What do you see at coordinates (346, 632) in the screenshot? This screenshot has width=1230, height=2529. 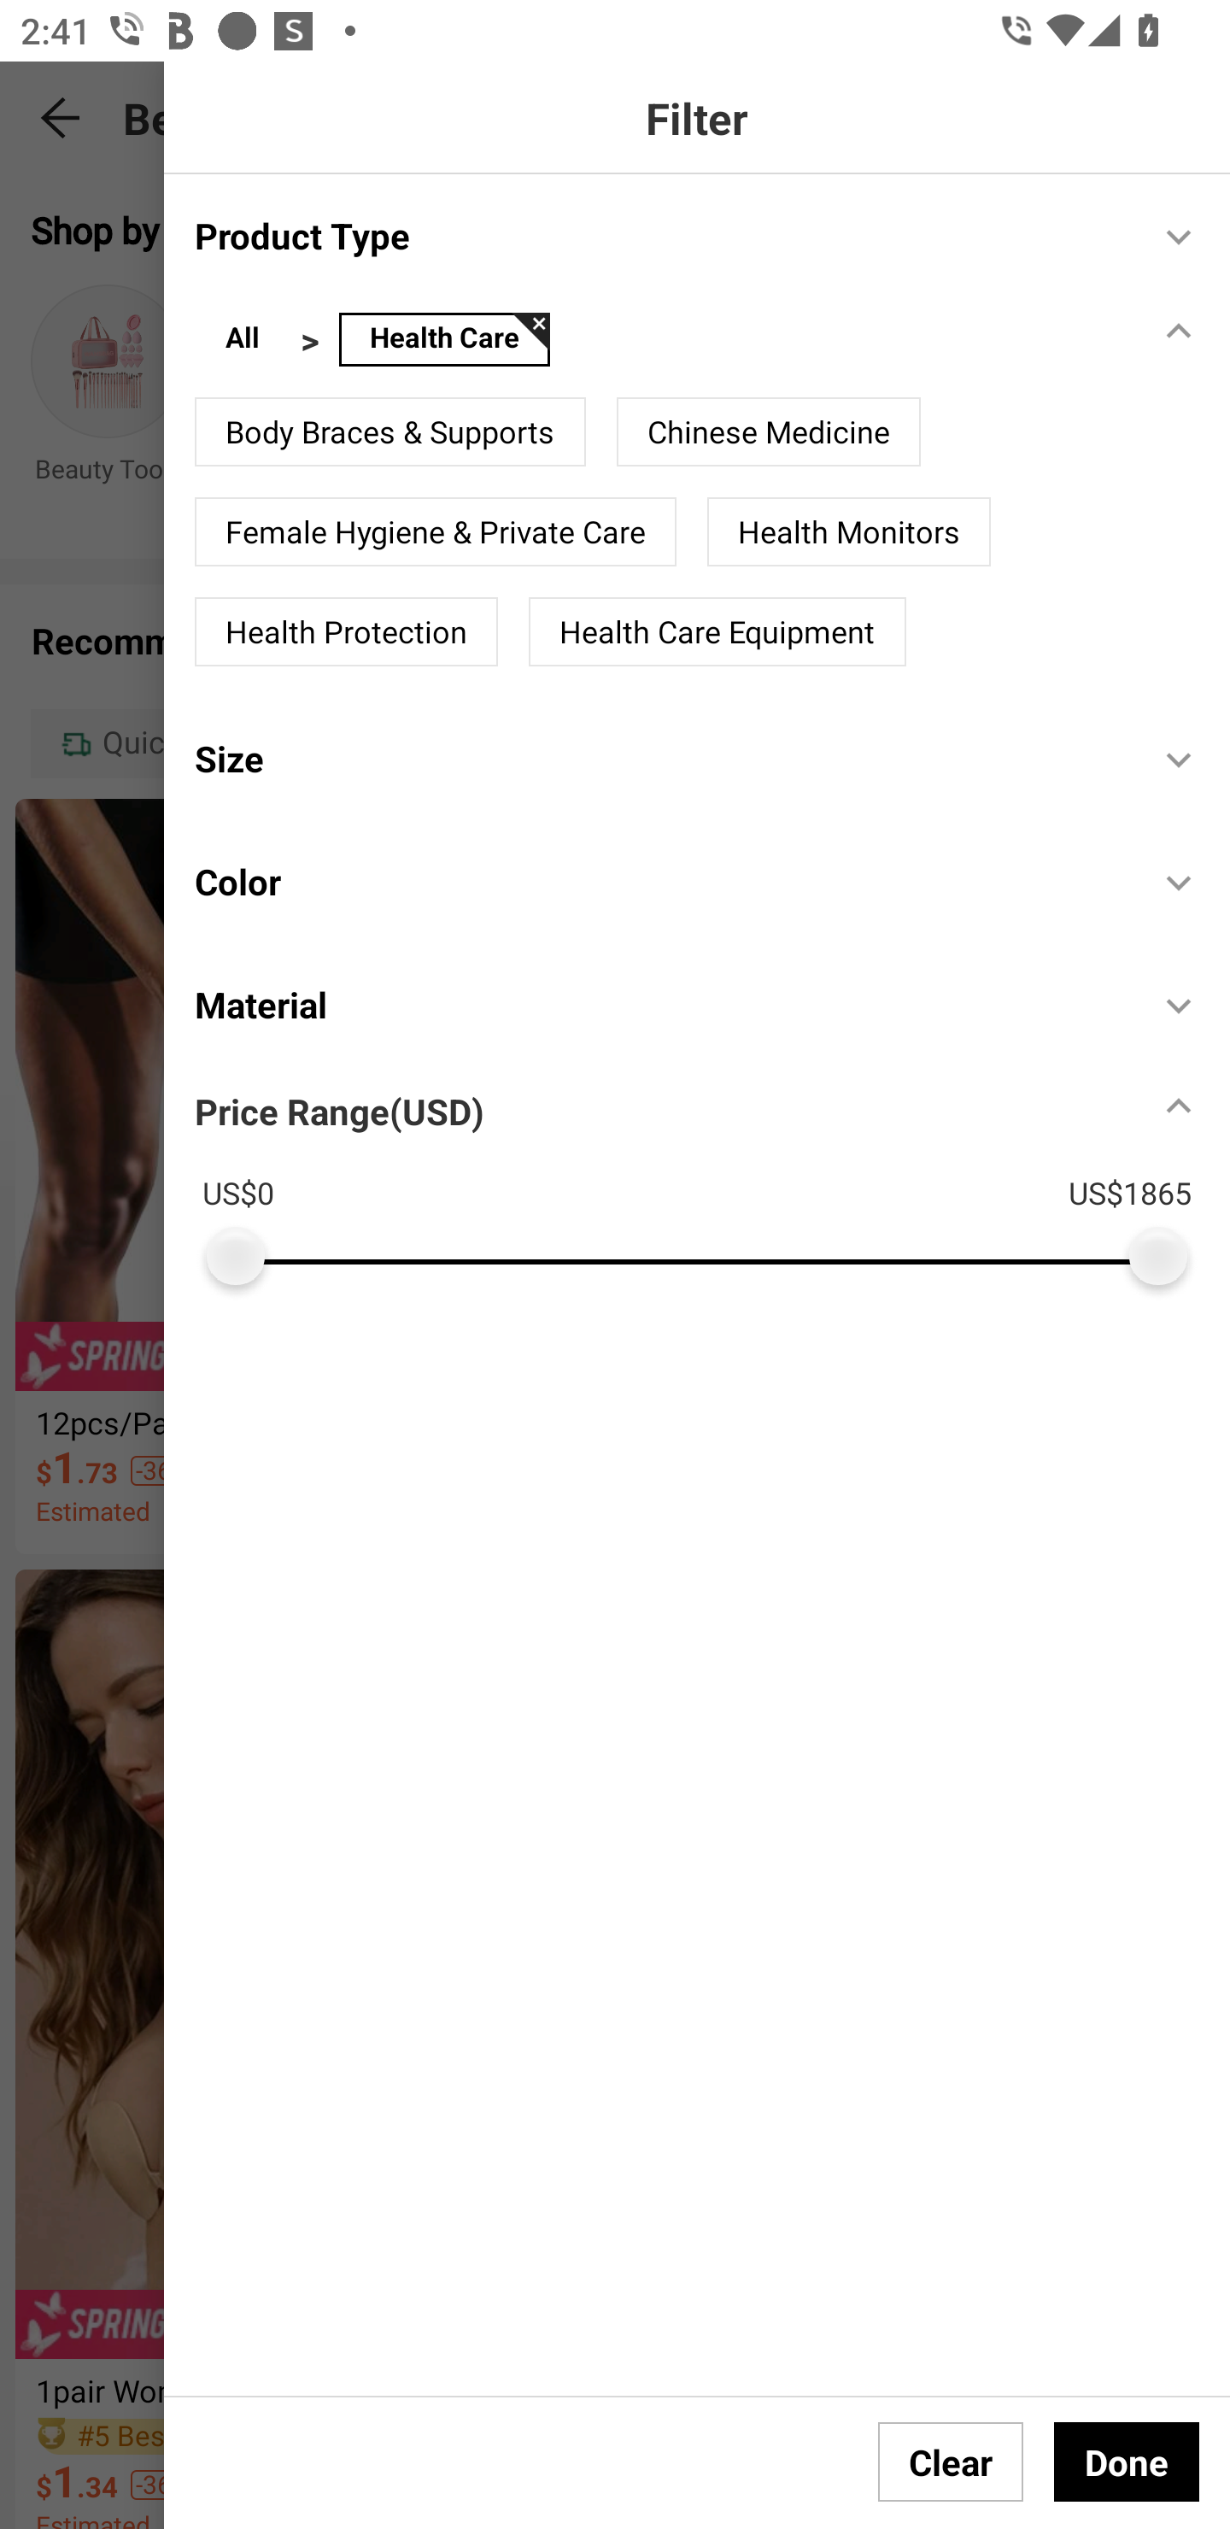 I see `Health Protection` at bounding box center [346, 632].